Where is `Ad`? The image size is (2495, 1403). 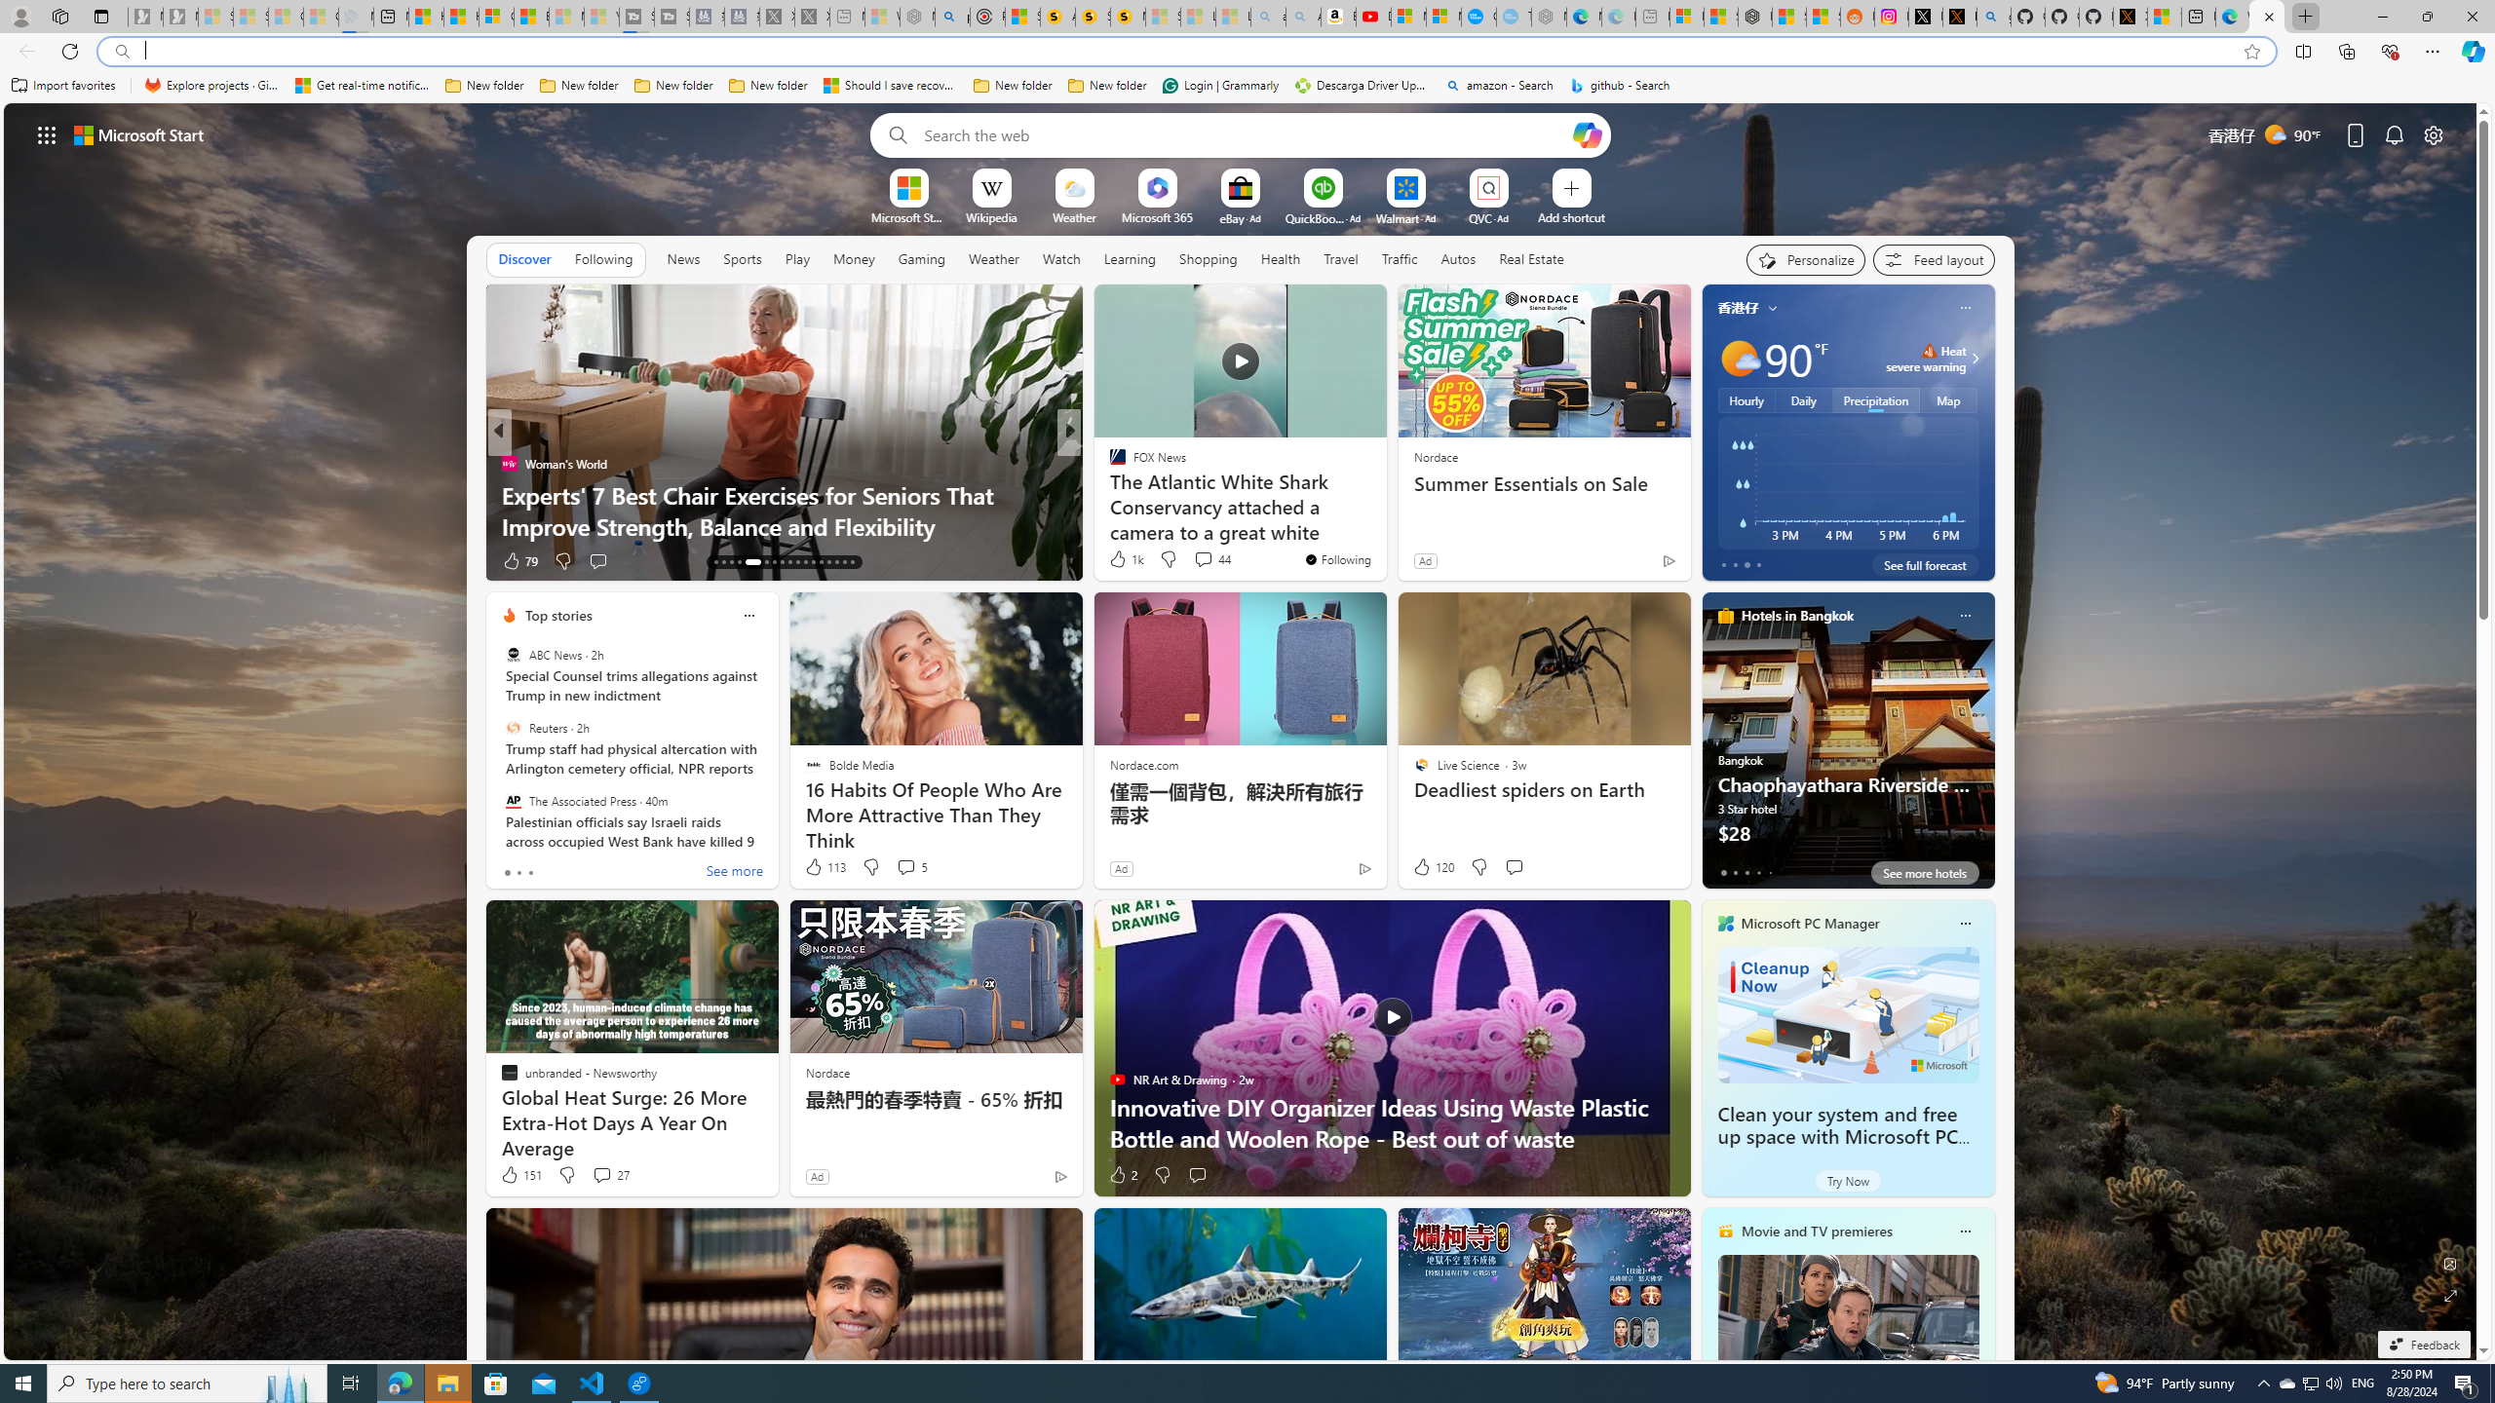 Ad is located at coordinates (817, 1176).